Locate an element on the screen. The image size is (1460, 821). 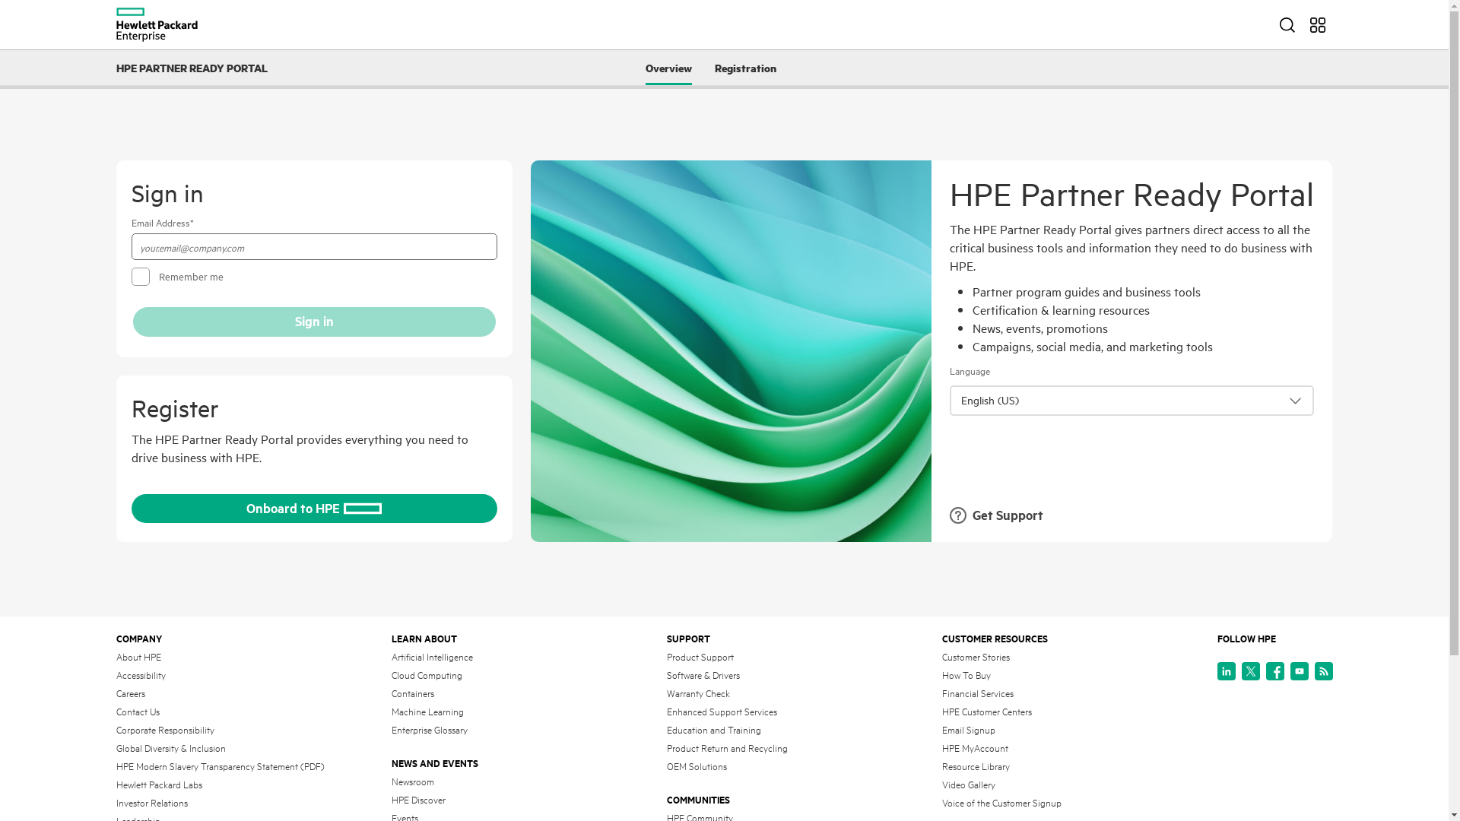
Services is located at coordinates (1317, 24).